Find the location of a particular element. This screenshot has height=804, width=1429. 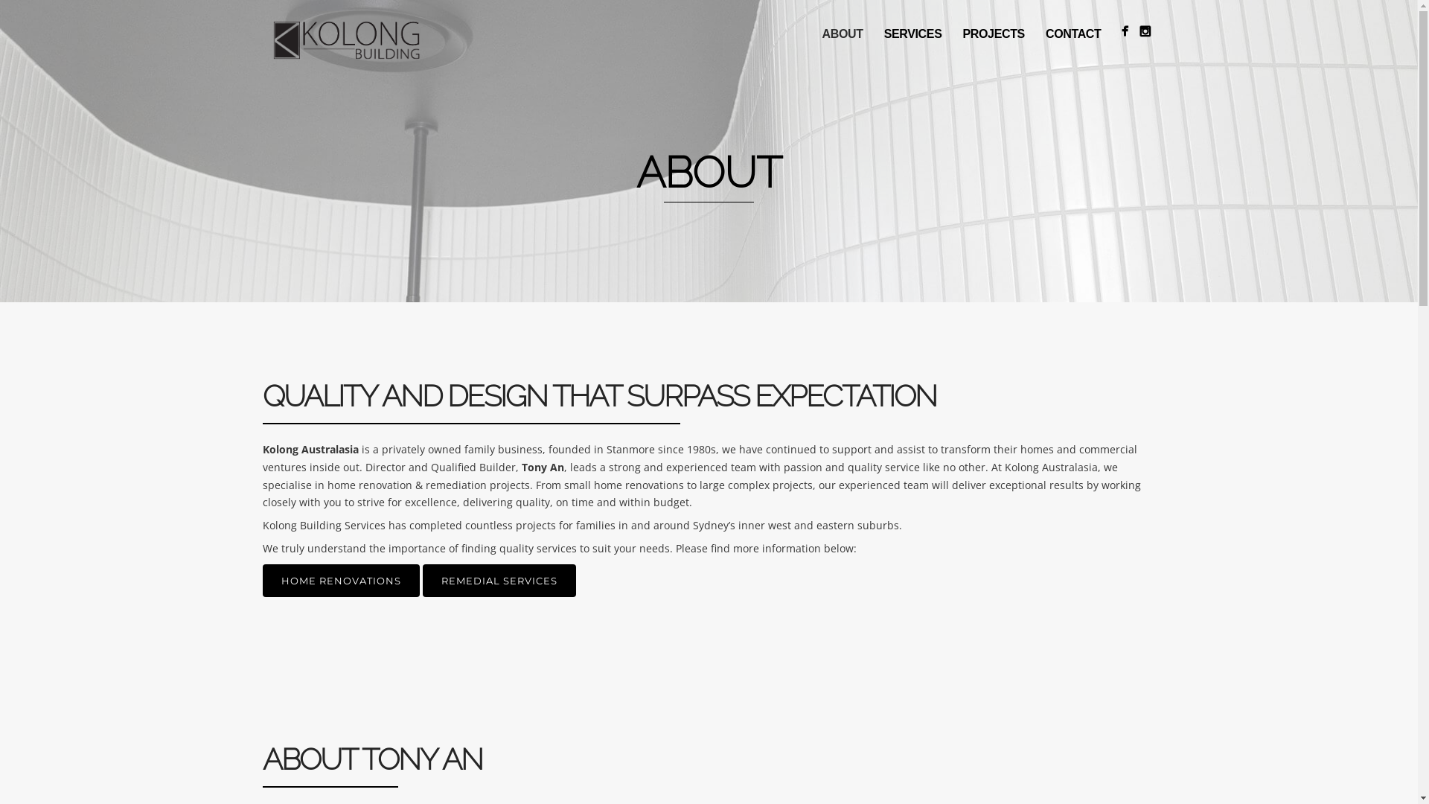

Facebook is located at coordinates (1124, 31).